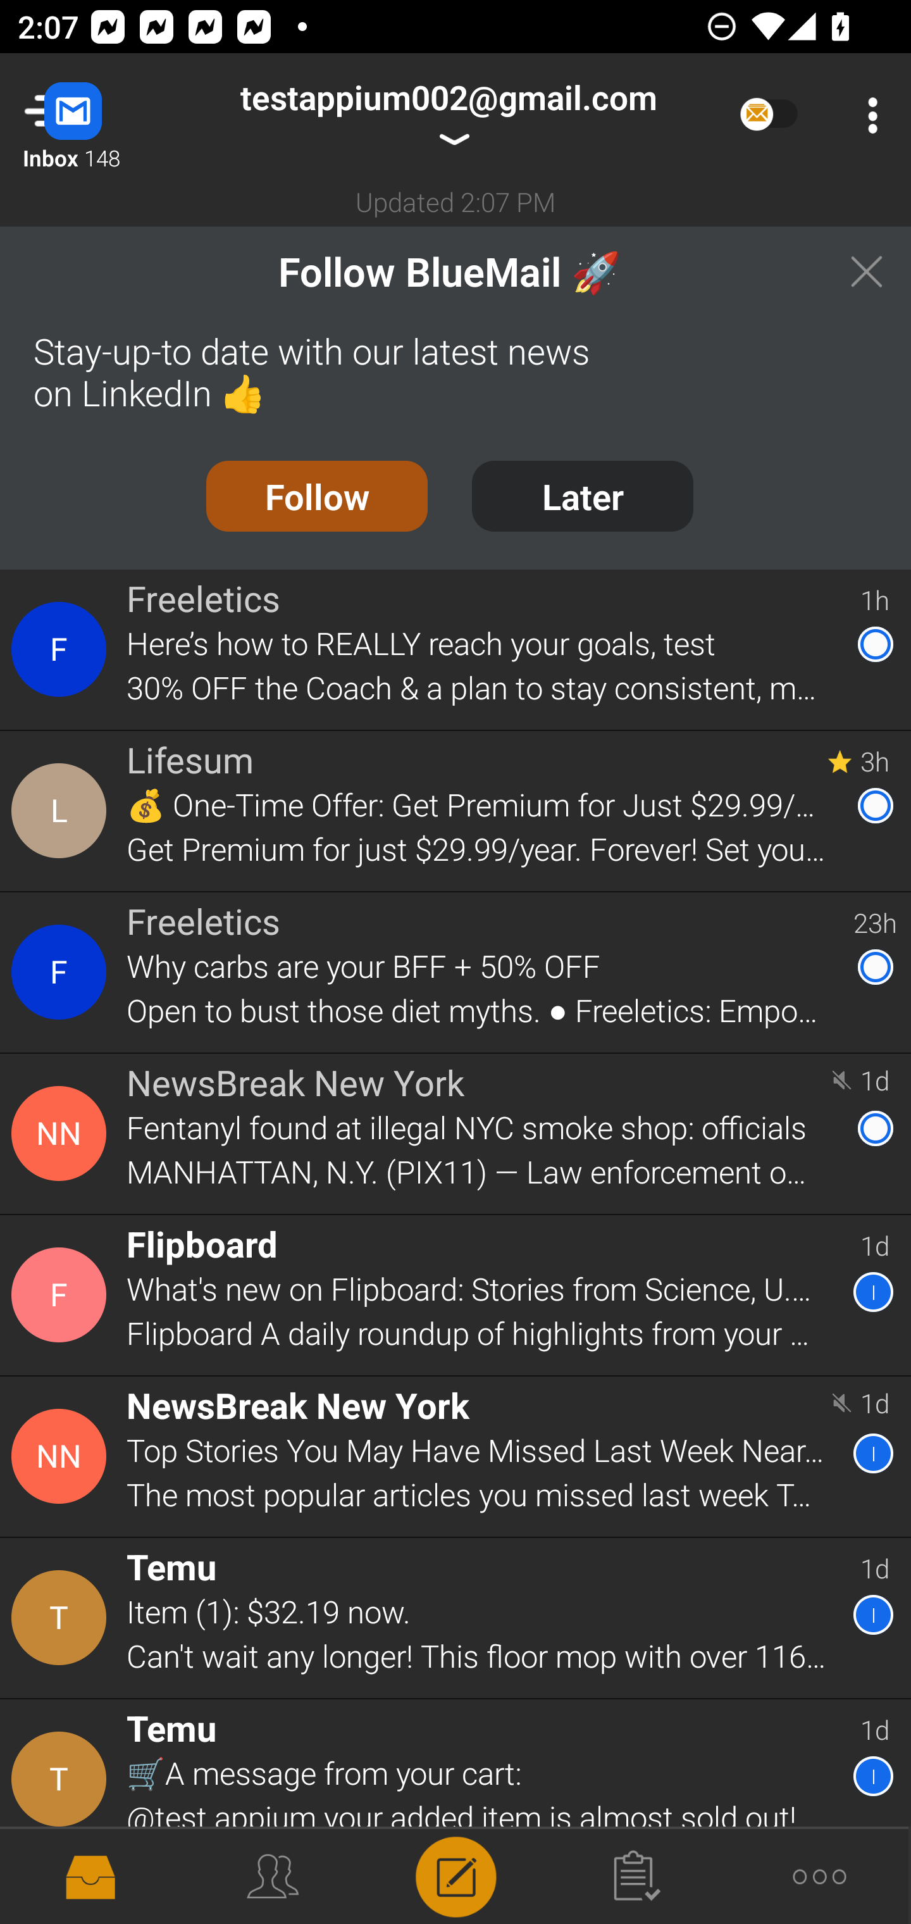 This screenshot has height=1924, width=911. I want to click on Contact Details, so click(62, 1456).